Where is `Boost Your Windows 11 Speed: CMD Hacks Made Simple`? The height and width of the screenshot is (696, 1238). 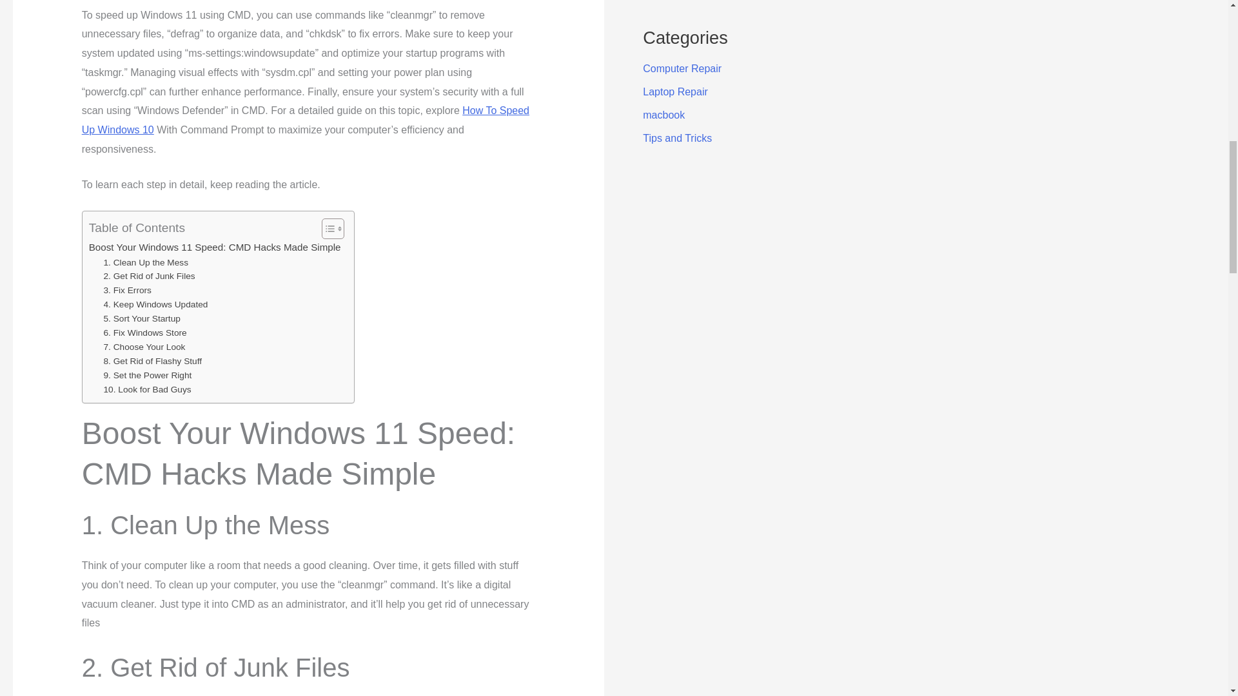 Boost Your Windows 11 Speed: CMD Hacks Made Simple is located at coordinates (215, 247).